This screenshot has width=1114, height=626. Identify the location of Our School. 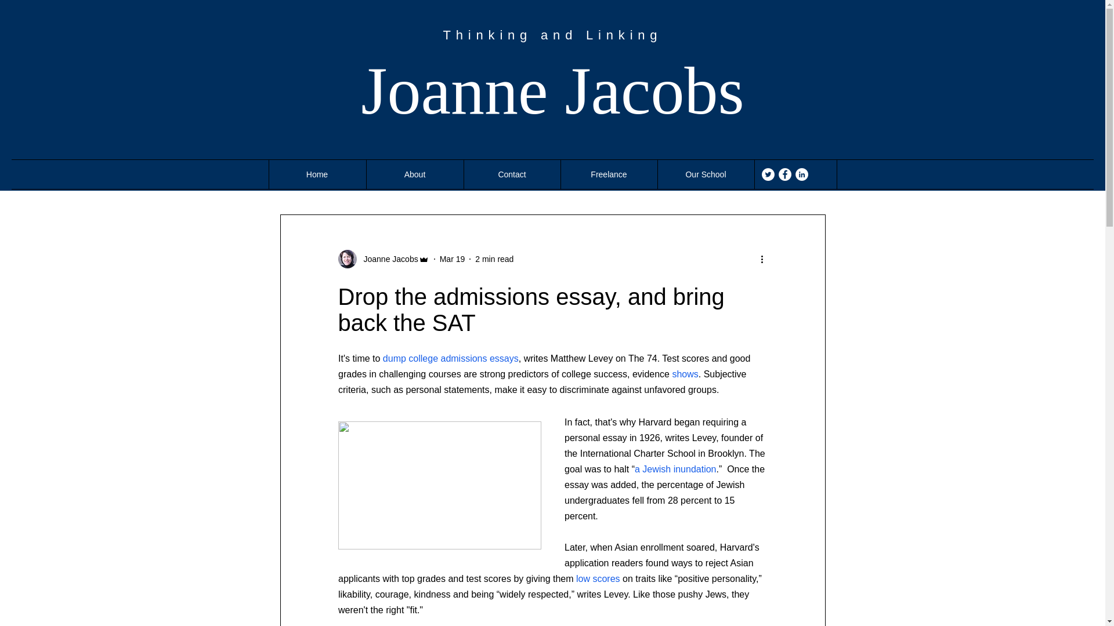
(706, 174).